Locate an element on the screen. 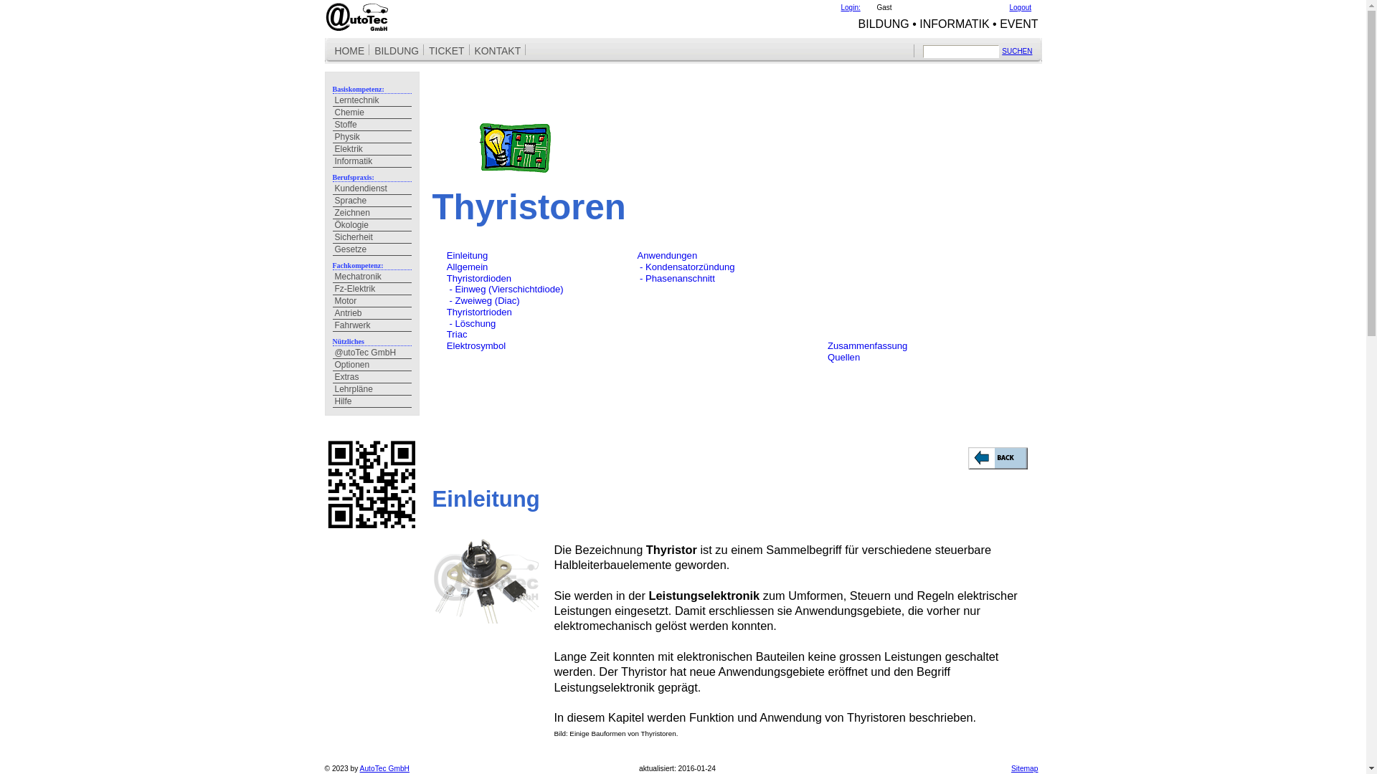  Zeichnen is located at coordinates (372, 214).